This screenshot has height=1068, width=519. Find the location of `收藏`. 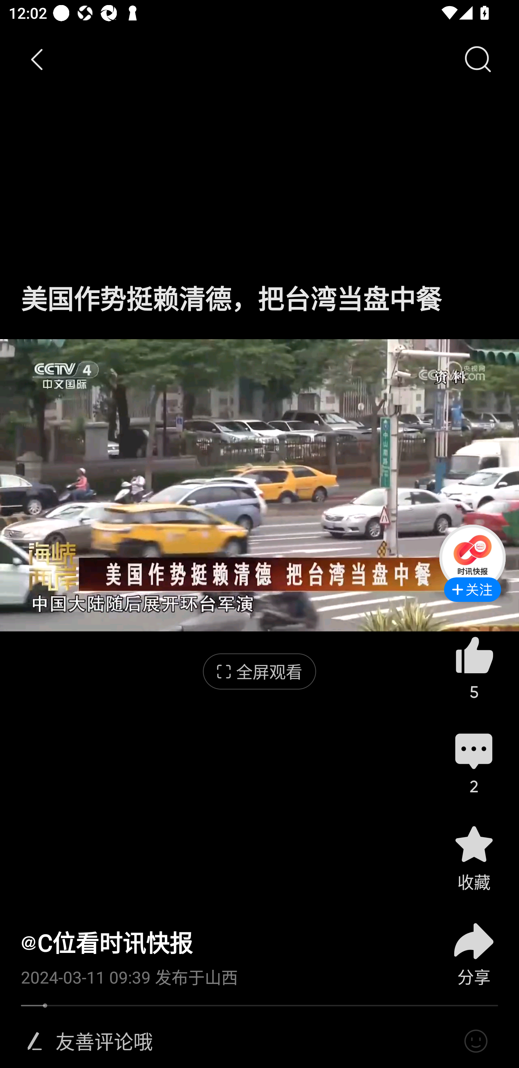

收藏 is located at coordinates (474, 857).